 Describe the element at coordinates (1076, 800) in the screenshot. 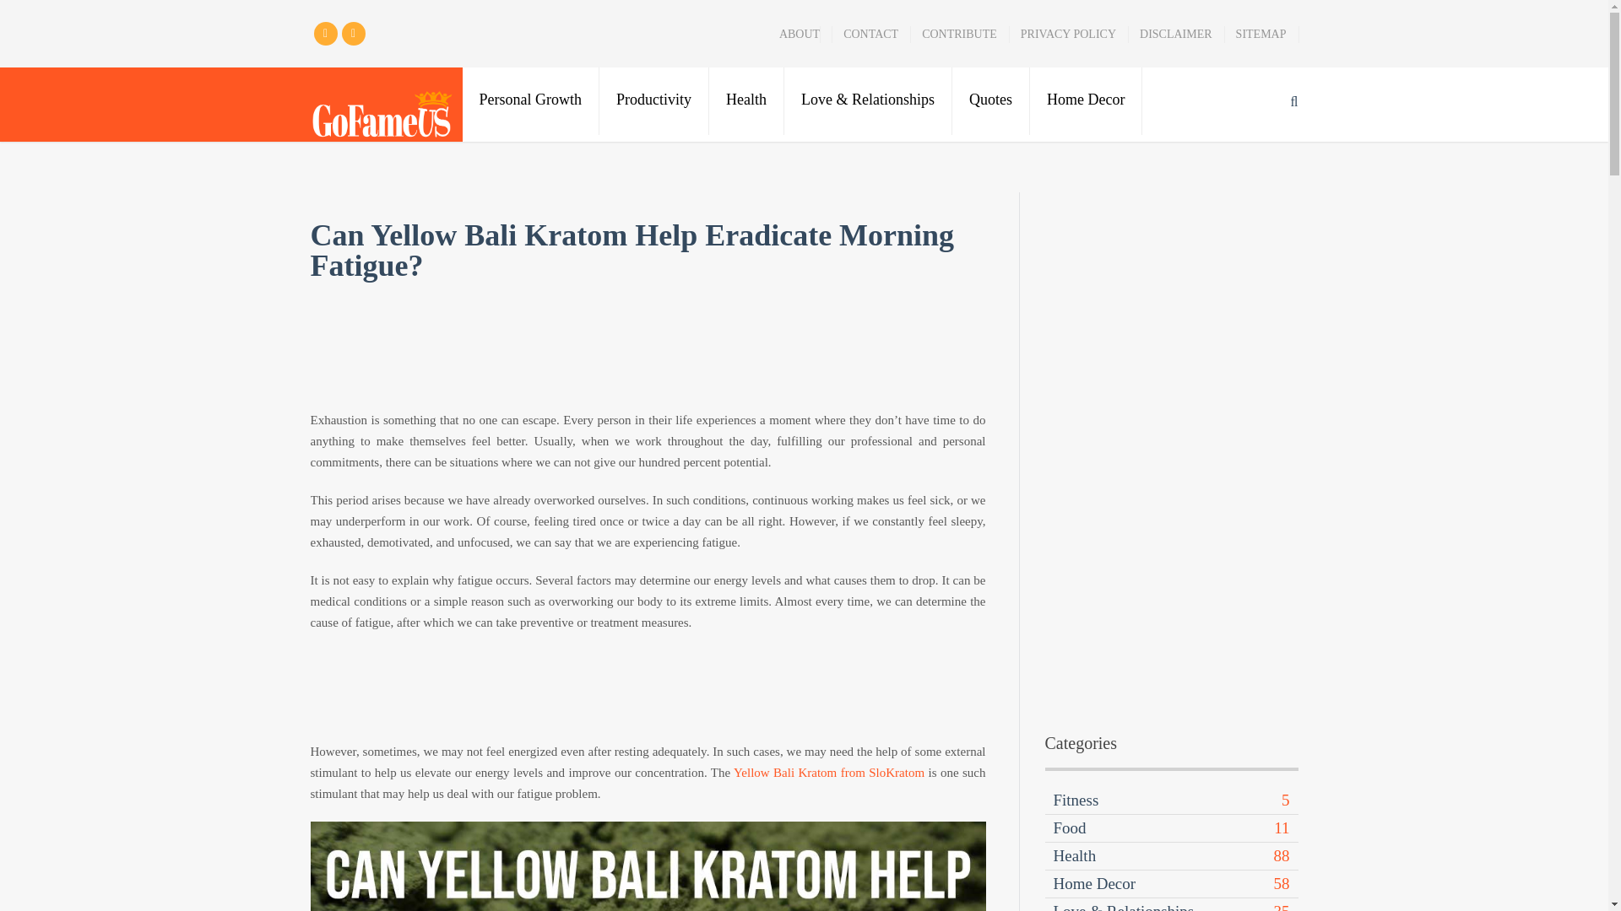

I see `Fitness` at that location.